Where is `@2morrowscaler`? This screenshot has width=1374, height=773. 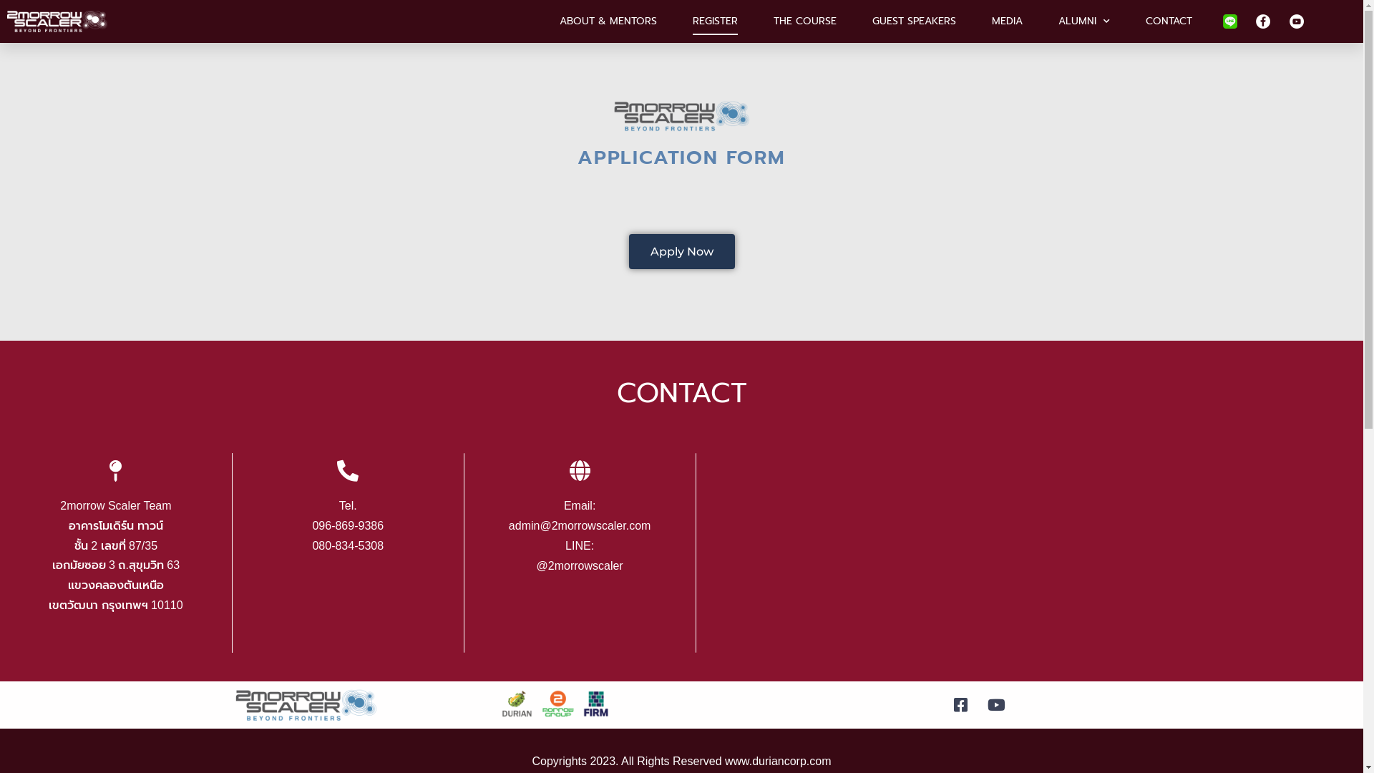
@2morrowscaler is located at coordinates (580, 565).